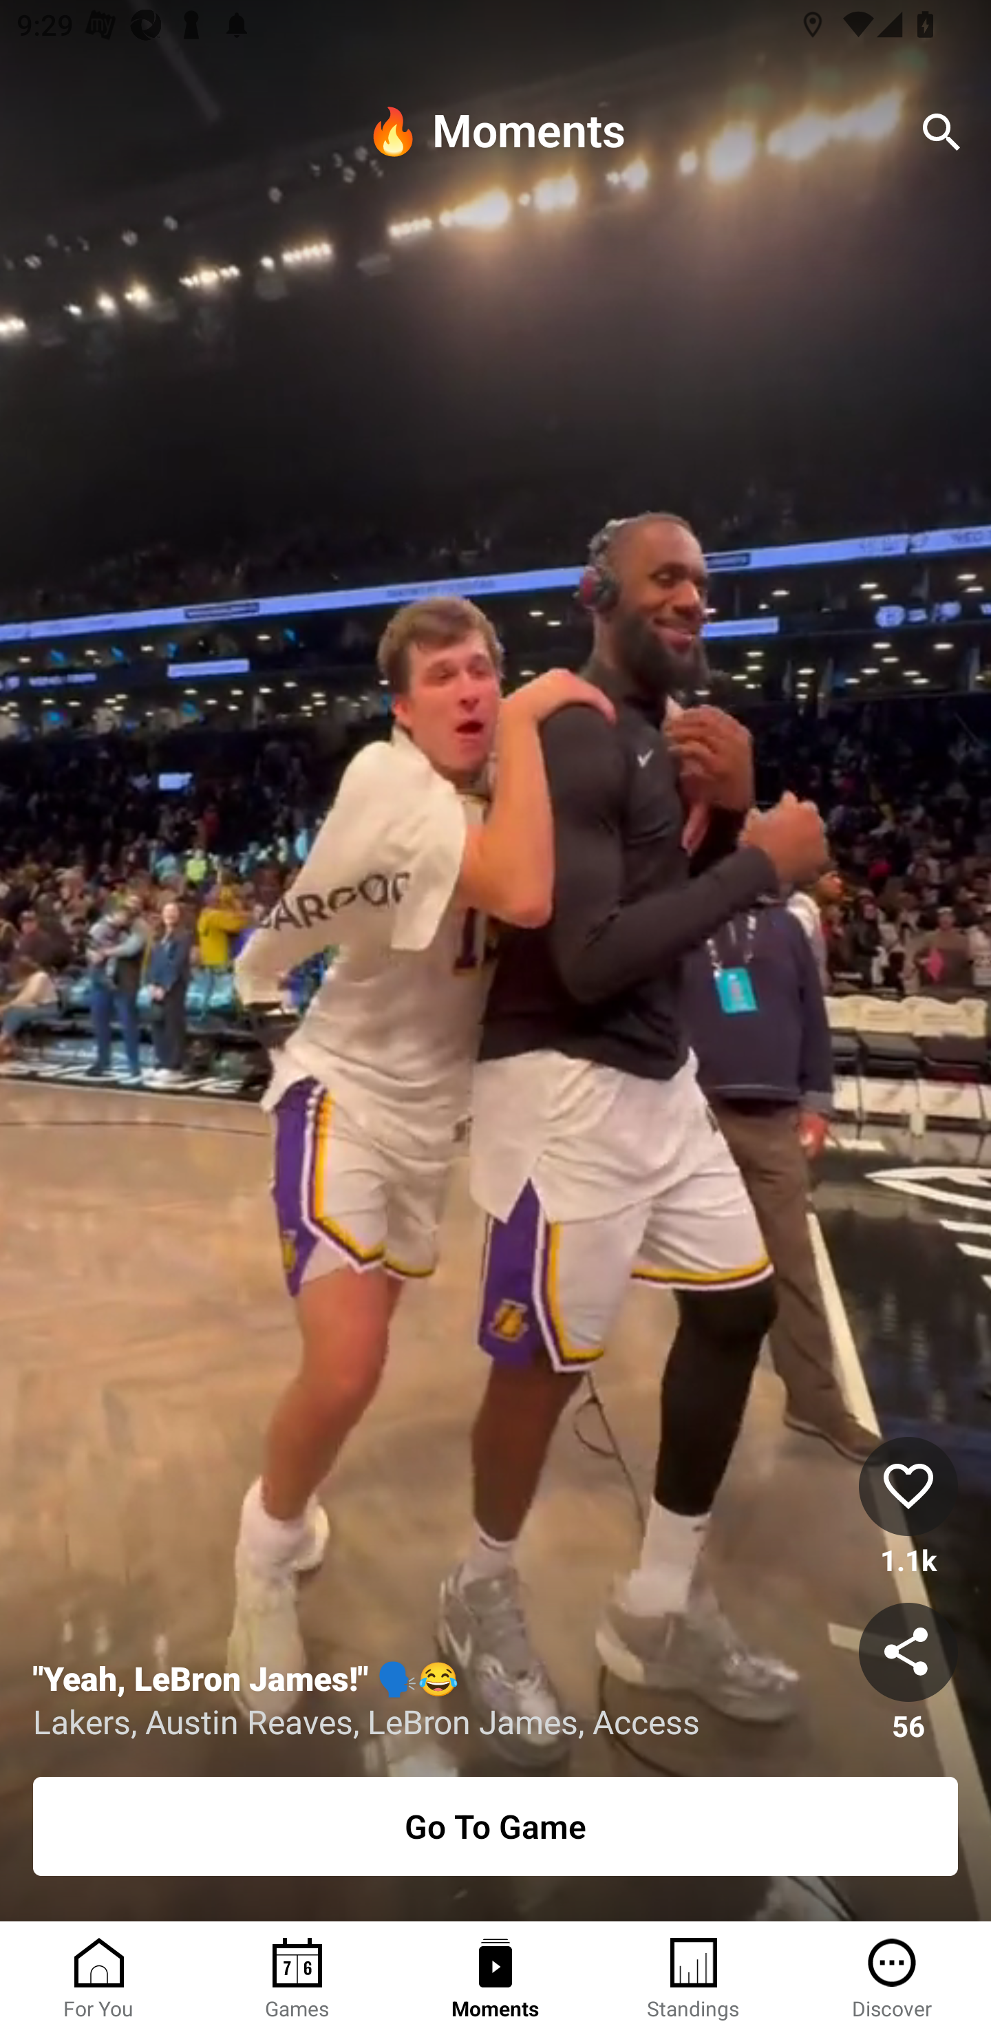 Image resolution: width=991 pixels, height=2037 pixels. Describe the element at coordinates (297, 1979) in the screenshot. I see `Games` at that location.